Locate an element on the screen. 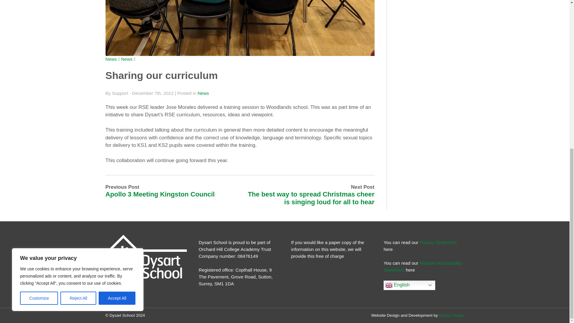  Reject All is located at coordinates (78, 24).